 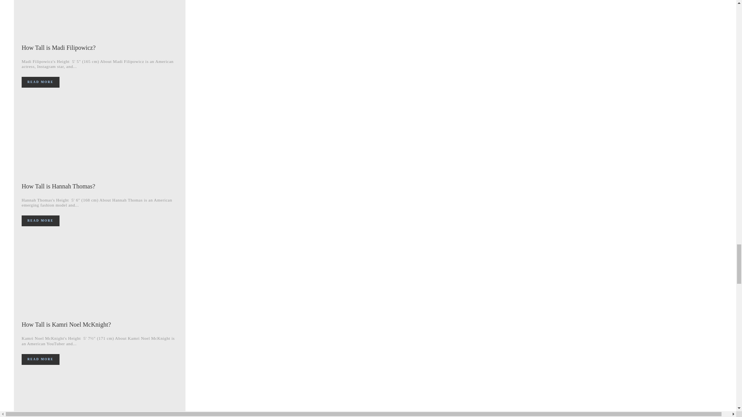 What do you see at coordinates (58, 47) in the screenshot?
I see `How Tall is Madi Filipowicz?` at bounding box center [58, 47].